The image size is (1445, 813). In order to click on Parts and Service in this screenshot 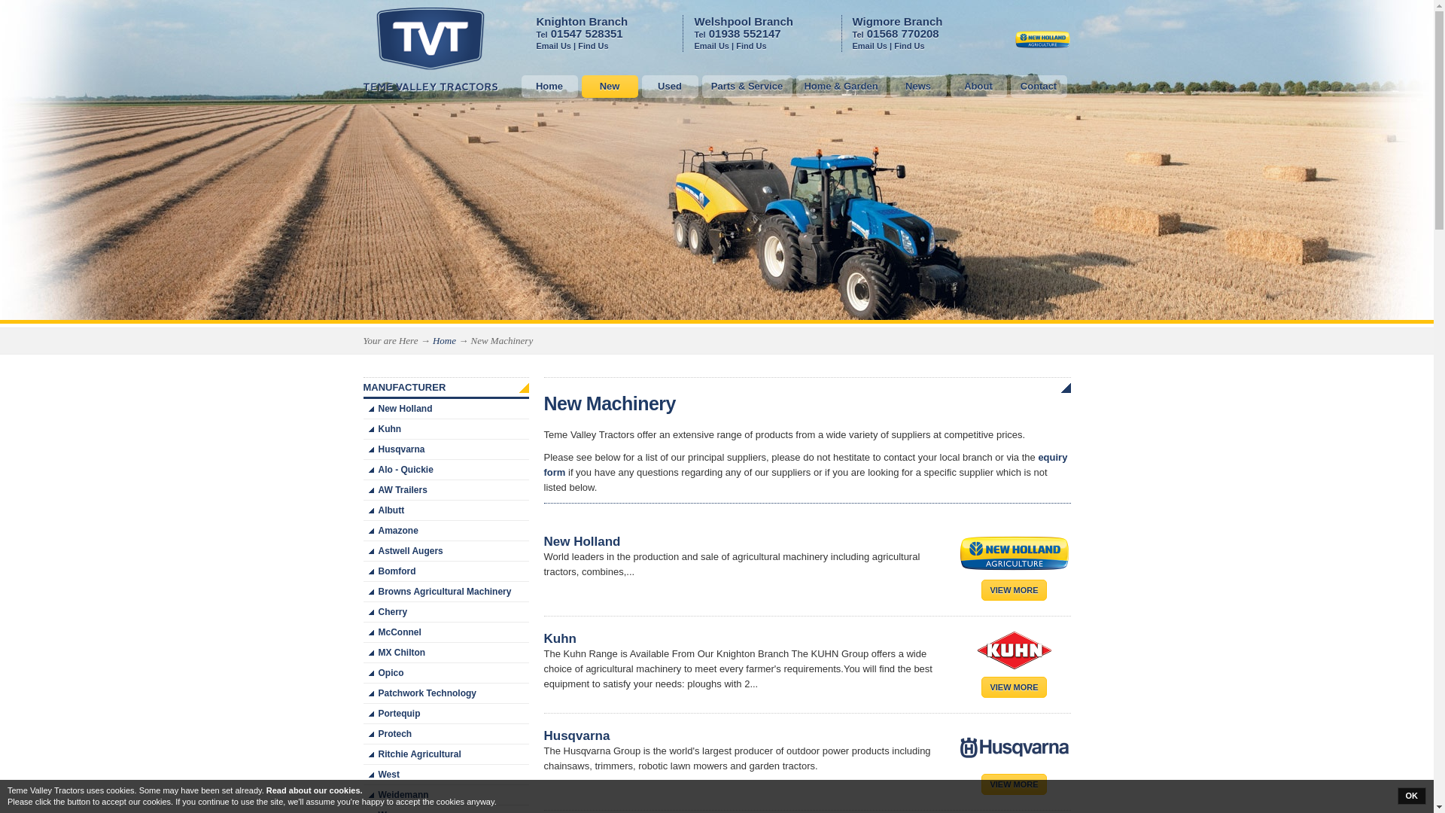, I will do `click(747, 86)`.